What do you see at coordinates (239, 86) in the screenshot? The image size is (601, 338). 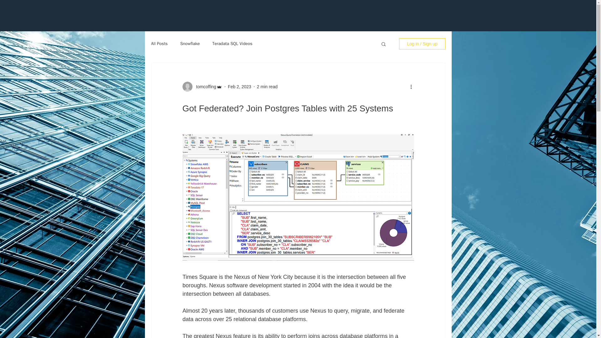 I see `Feb 2, 2023` at bounding box center [239, 86].